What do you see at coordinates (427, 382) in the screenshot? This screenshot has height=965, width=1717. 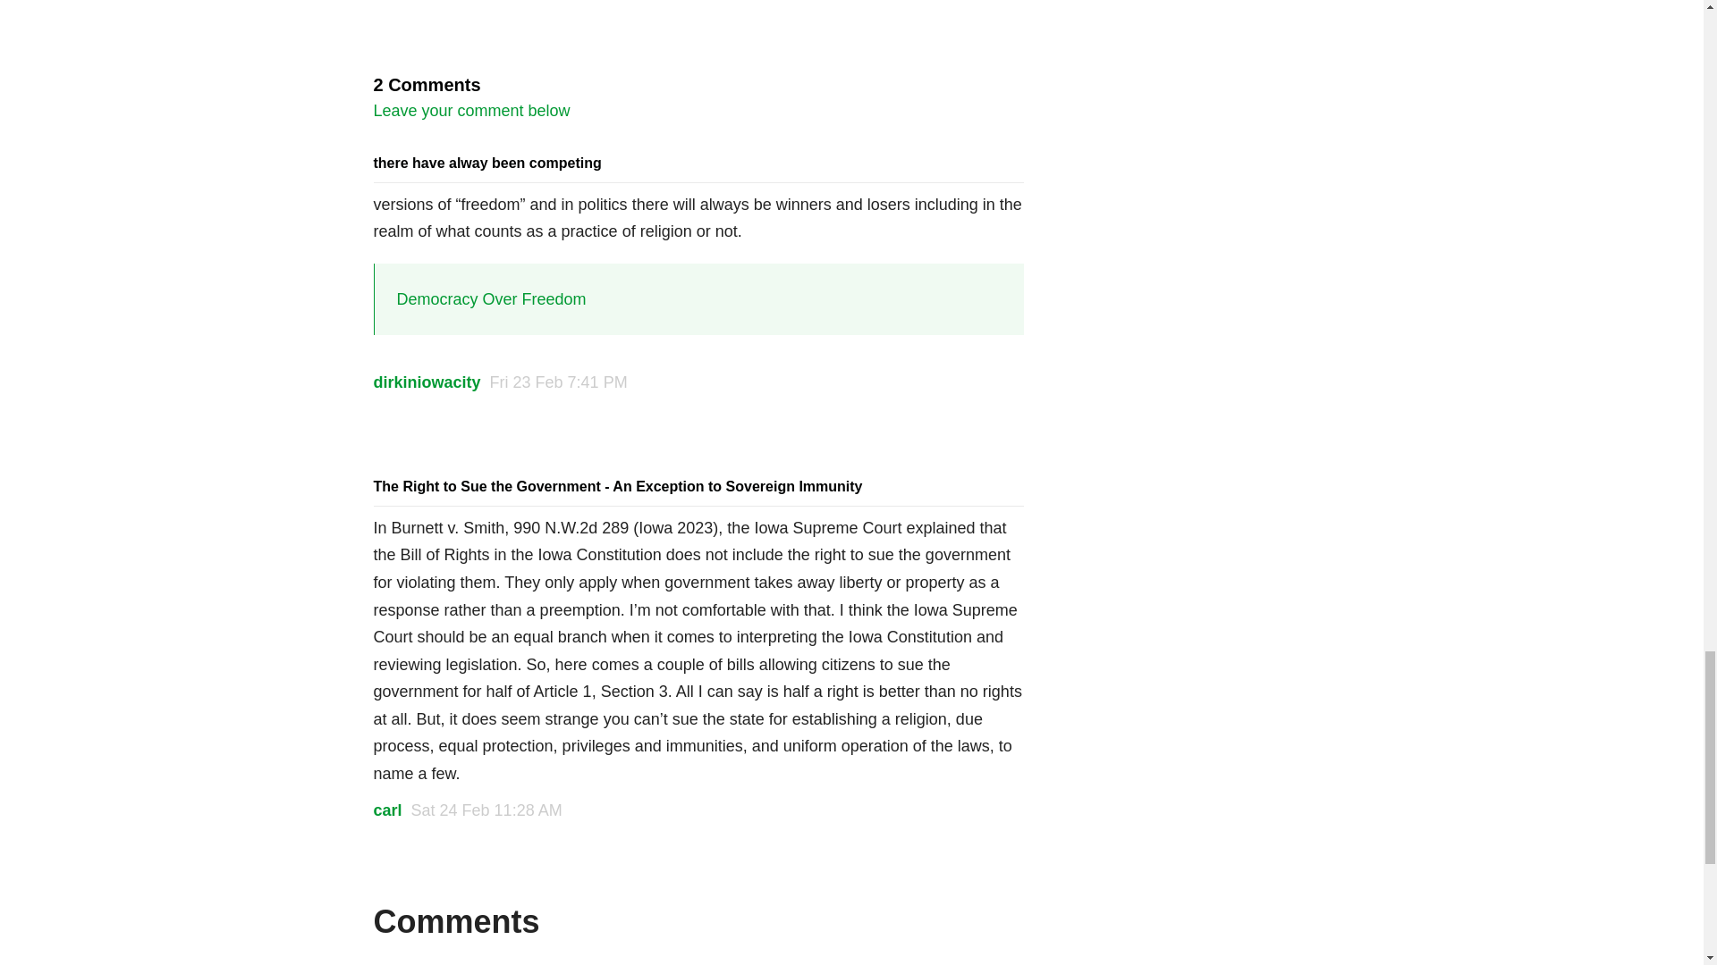 I see `dirkiniowacity` at bounding box center [427, 382].